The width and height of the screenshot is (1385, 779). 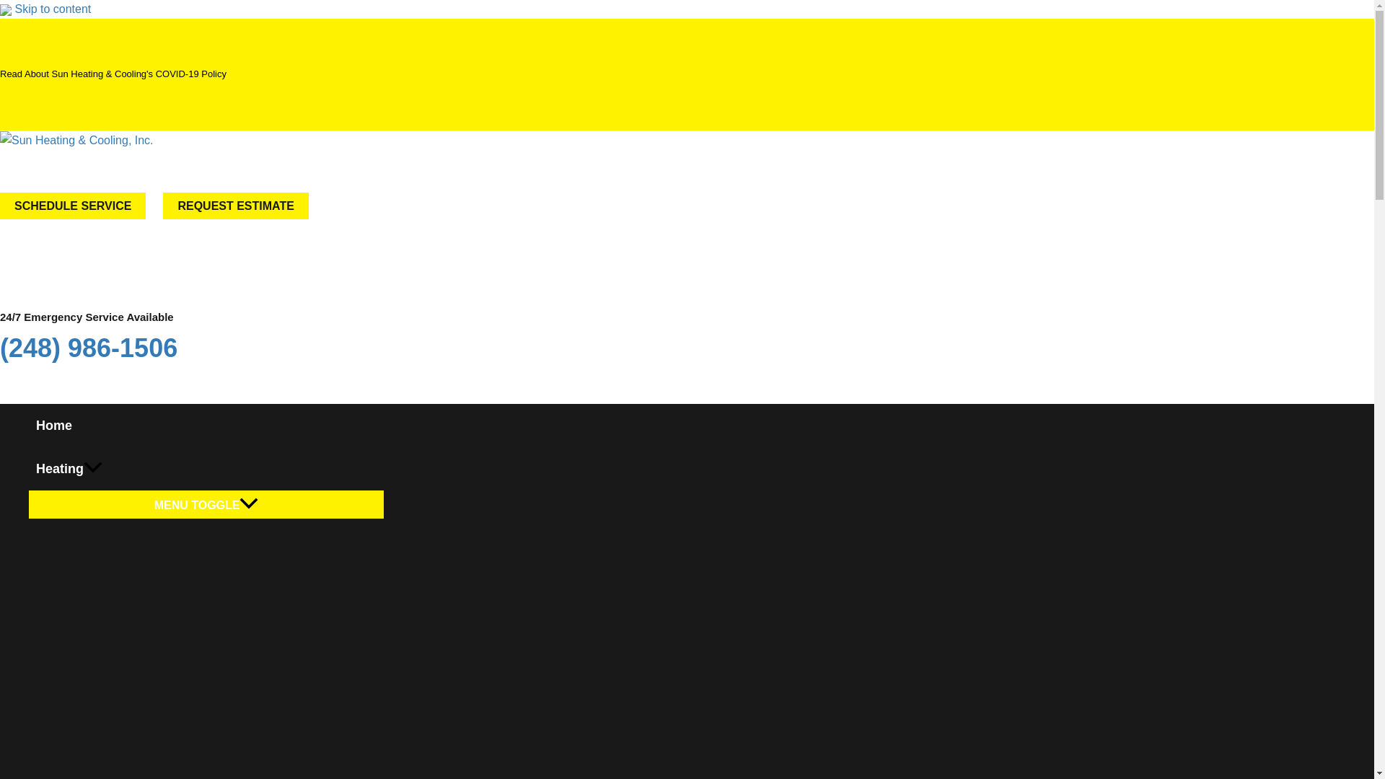 I want to click on Home, so click(x=206, y=426).